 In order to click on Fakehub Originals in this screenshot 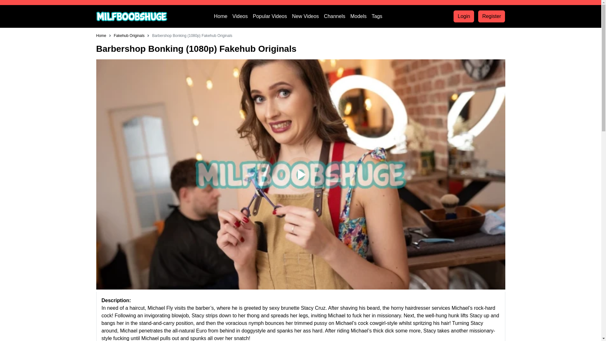, I will do `click(129, 35)`.